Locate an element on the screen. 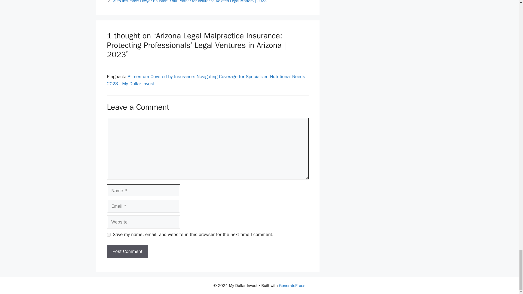 The image size is (523, 294). Post Comment is located at coordinates (127, 252).